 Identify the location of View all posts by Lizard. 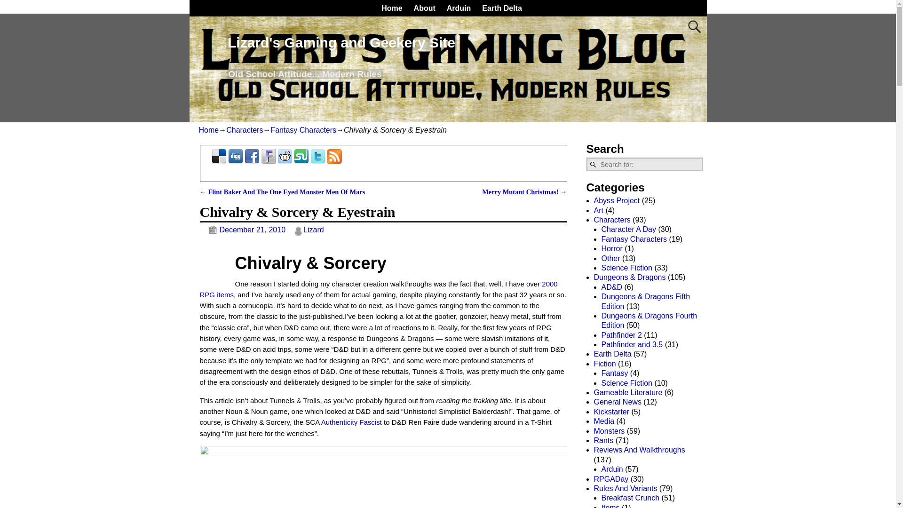
(314, 230).